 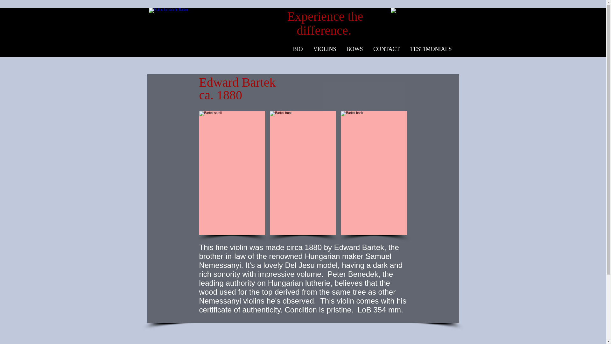 I want to click on Carnegie Hall, so click(x=426, y=27).